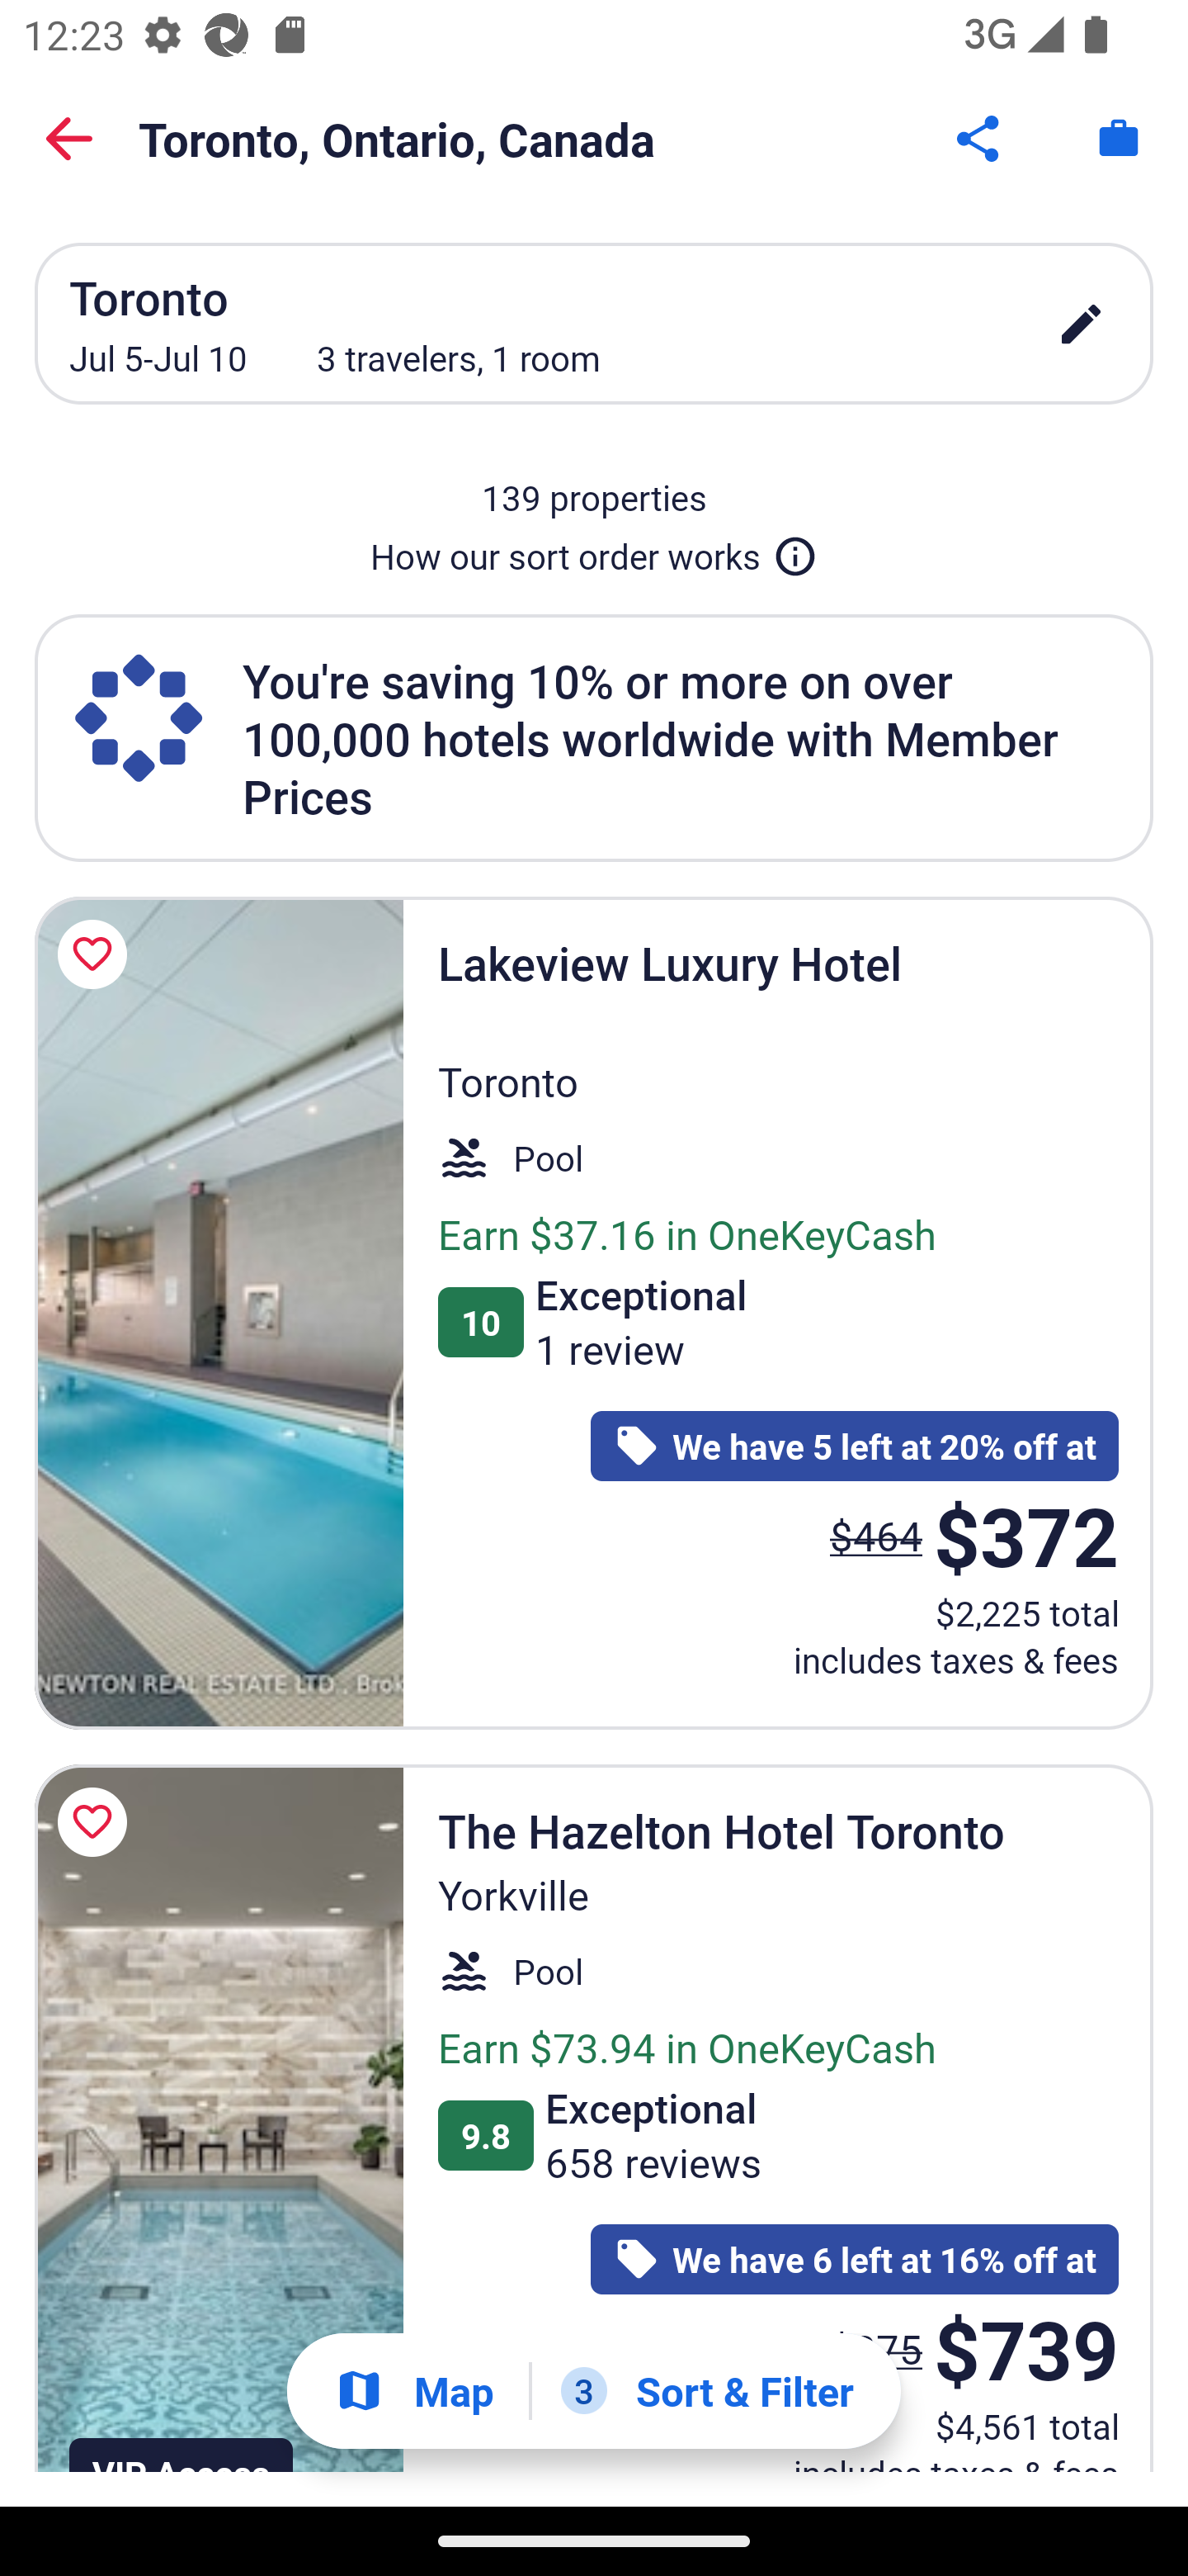 Image resolution: width=1188 pixels, height=2576 pixels. I want to click on Trips. Button, so click(1119, 139).